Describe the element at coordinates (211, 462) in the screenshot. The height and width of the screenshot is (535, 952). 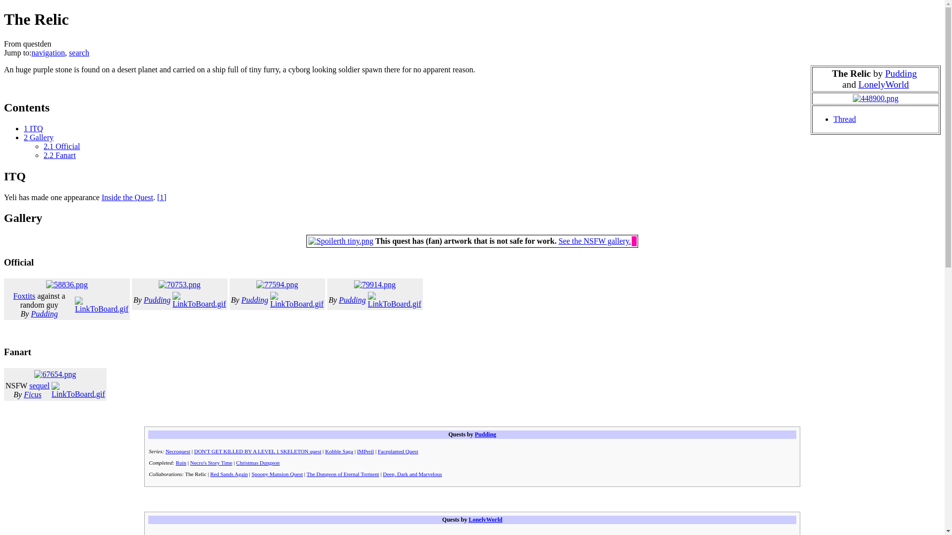
I see `Necro's Story Time` at that location.